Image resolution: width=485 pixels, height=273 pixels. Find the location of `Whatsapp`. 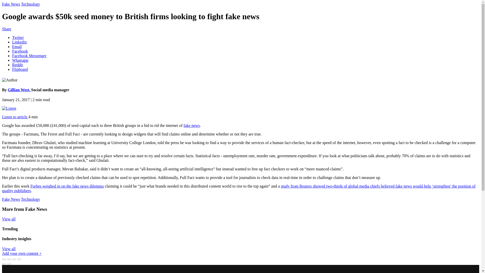

Whatsapp is located at coordinates (20, 60).